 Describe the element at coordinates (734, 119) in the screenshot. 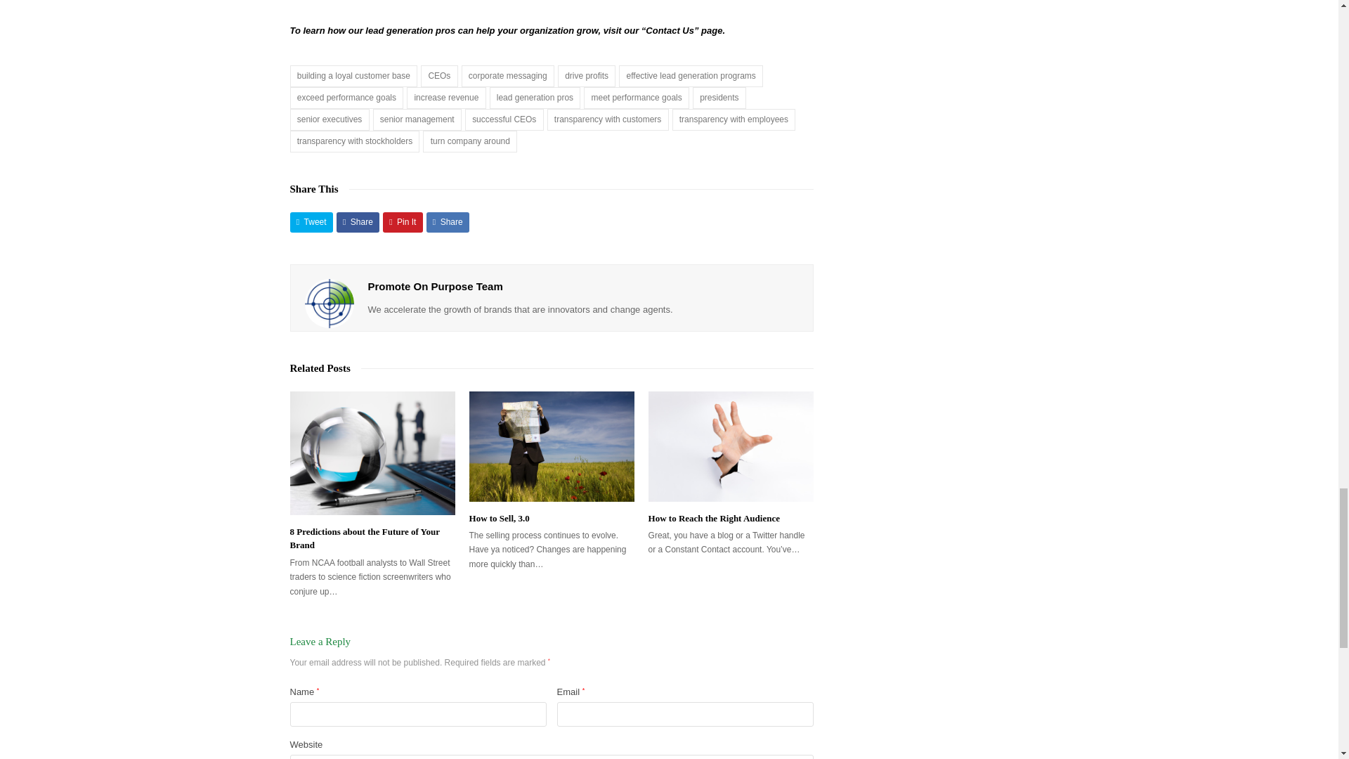

I see `transparency with employees` at that location.